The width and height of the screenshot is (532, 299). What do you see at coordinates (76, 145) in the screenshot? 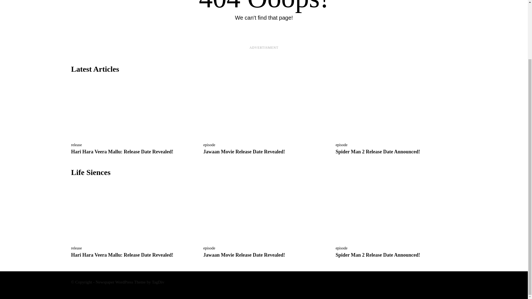
I see `release` at bounding box center [76, 145].